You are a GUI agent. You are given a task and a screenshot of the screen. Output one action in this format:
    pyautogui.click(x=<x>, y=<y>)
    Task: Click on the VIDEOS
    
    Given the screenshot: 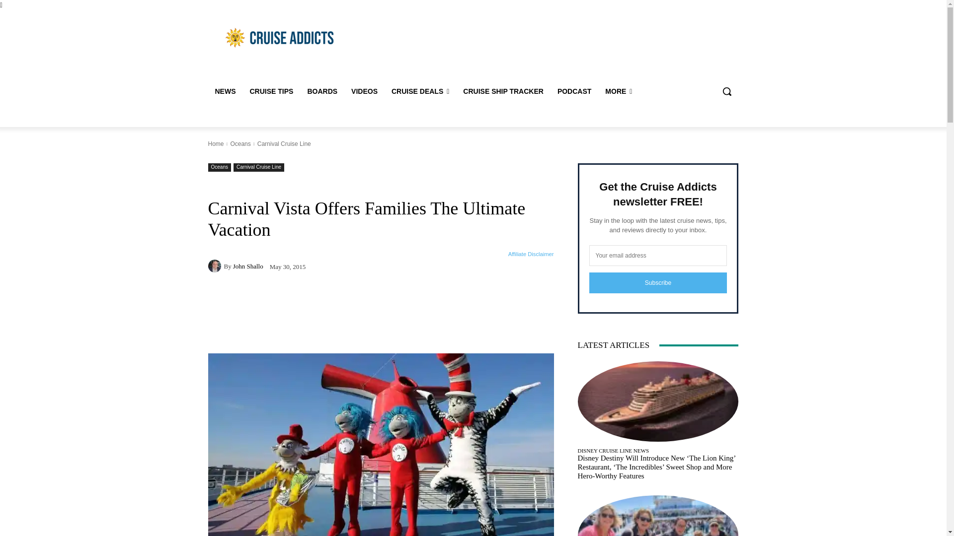 What is the action you would take?
    pyautogui.click(x=364, y=91)
    